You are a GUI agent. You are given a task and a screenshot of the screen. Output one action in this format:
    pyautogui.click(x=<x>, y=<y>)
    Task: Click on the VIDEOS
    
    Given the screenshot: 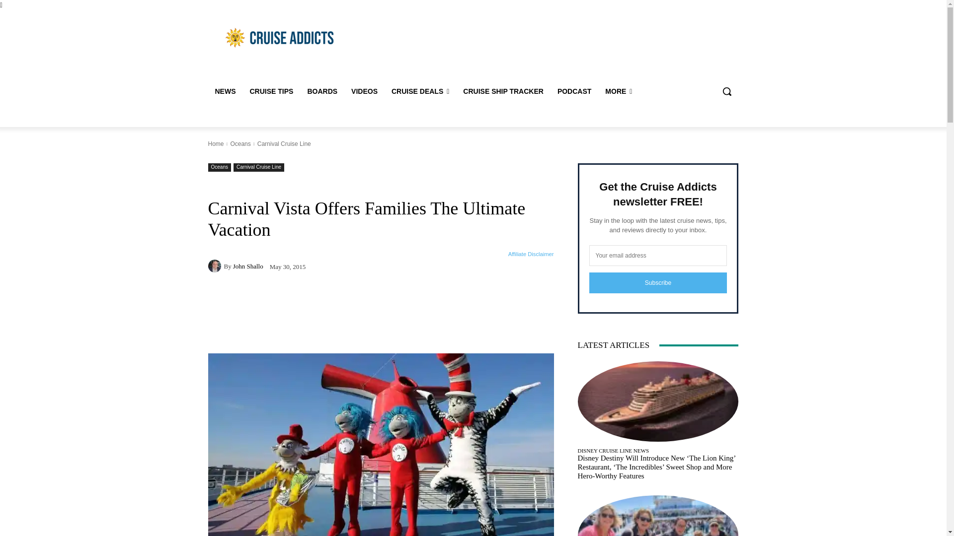 What is the action you would take?
    pyautogui.click(x=364, y=91)
    